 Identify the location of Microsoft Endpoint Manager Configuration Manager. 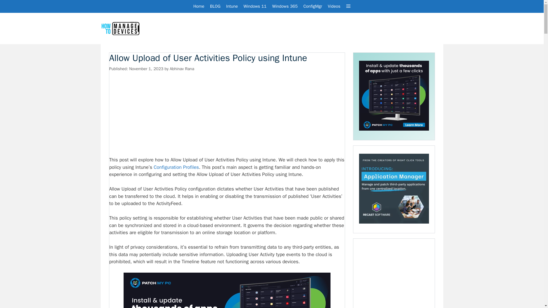
(313, 6).